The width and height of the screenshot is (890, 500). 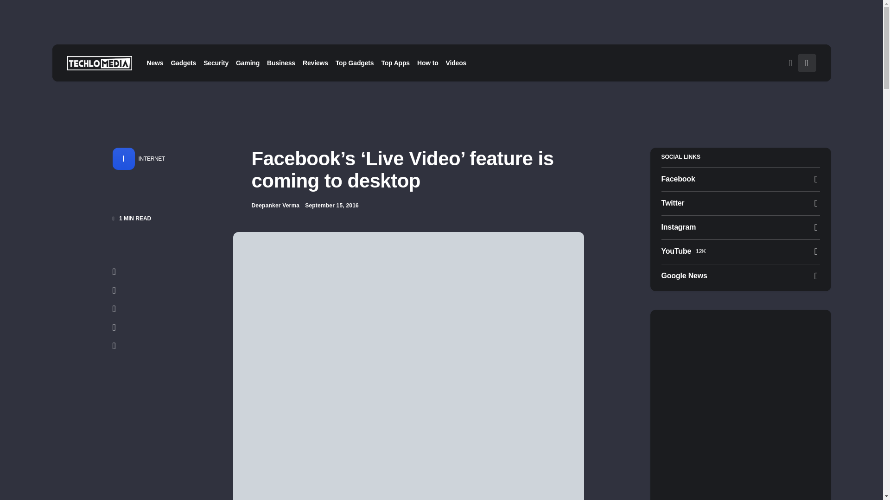 I want to click on Top Apps, so click(x=395, y=63).